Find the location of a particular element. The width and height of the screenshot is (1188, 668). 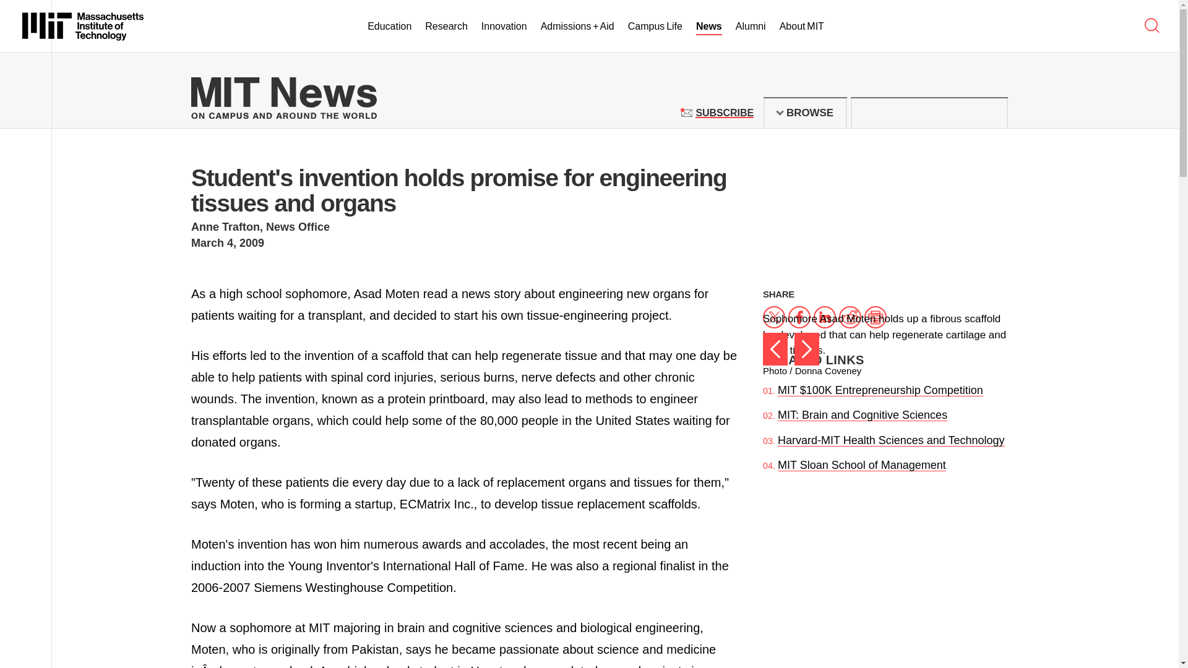

Massachusetts Institute of Technology is located at coordinates (83, 26).